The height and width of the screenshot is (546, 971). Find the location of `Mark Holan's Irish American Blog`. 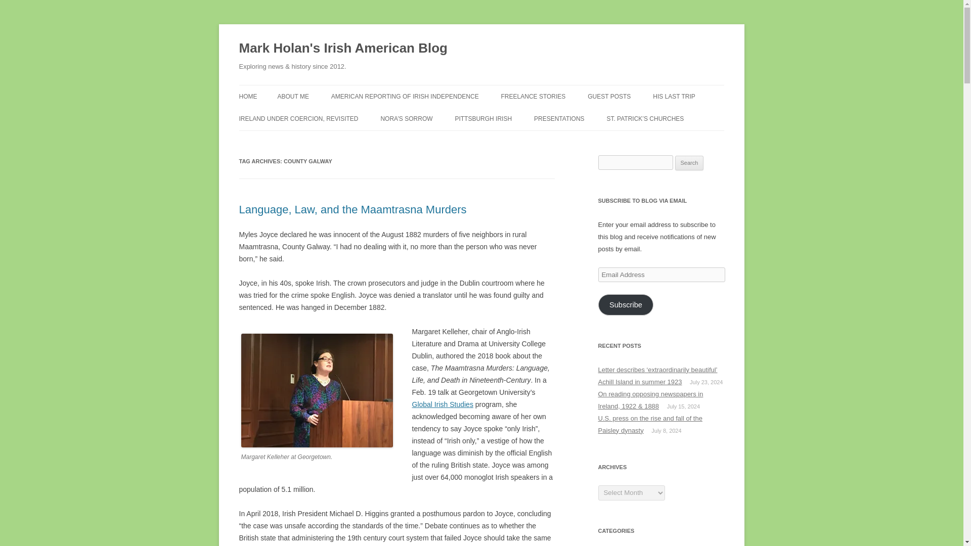

Mark Holan's Irish American Blog is located at coordinates (343, 49).